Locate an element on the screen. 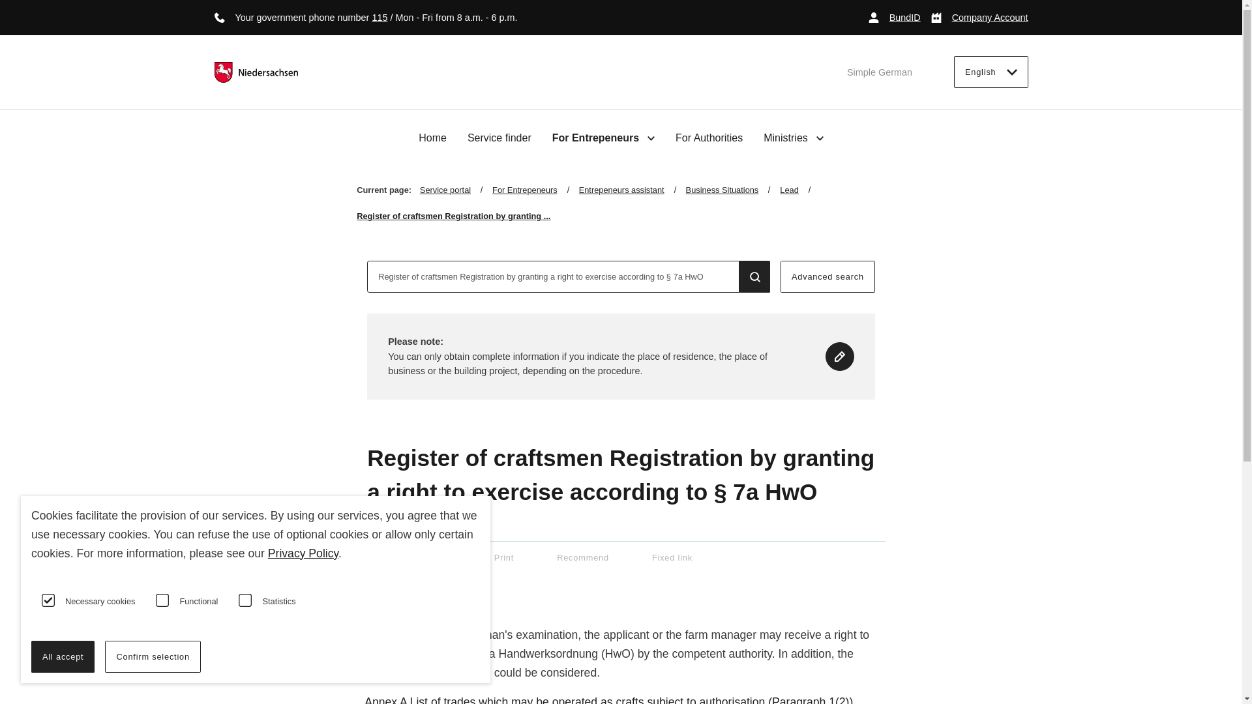 The image size is (1252, 704). 115 is located at coordinates (380, 17).